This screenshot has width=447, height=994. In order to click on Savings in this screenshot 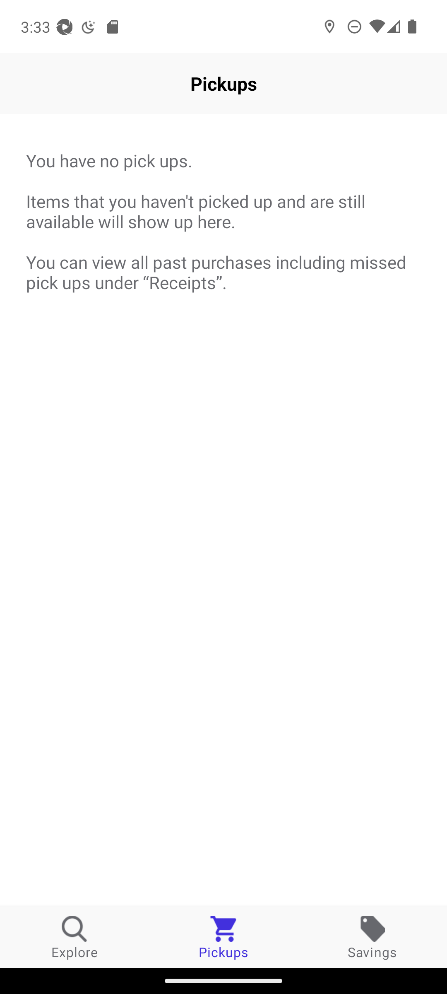, I will do `click(372, 937)`.